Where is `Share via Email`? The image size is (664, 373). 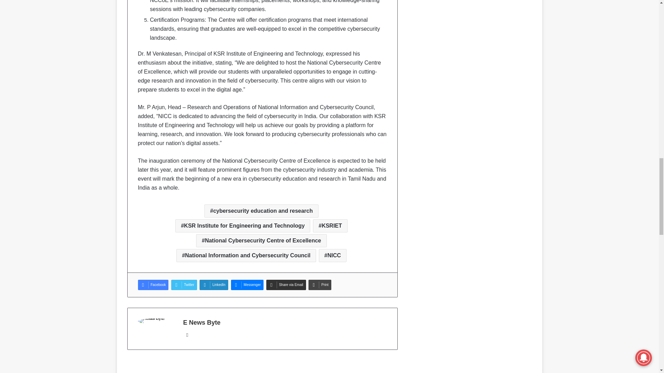
Share via Email is located at coordinates (286, 285).